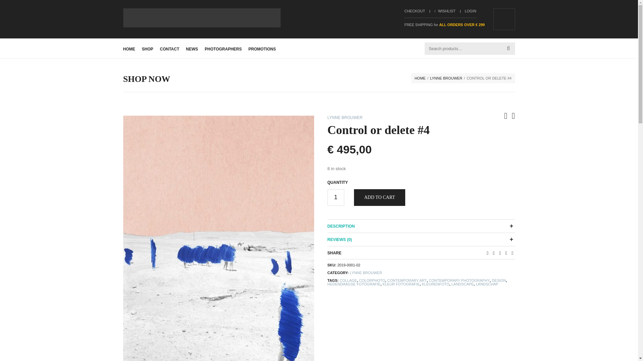 The height and width of the screenshot is (361, 643). Describe the element at coordinates (336, 197) in the screenshot. I see `1` at that location.